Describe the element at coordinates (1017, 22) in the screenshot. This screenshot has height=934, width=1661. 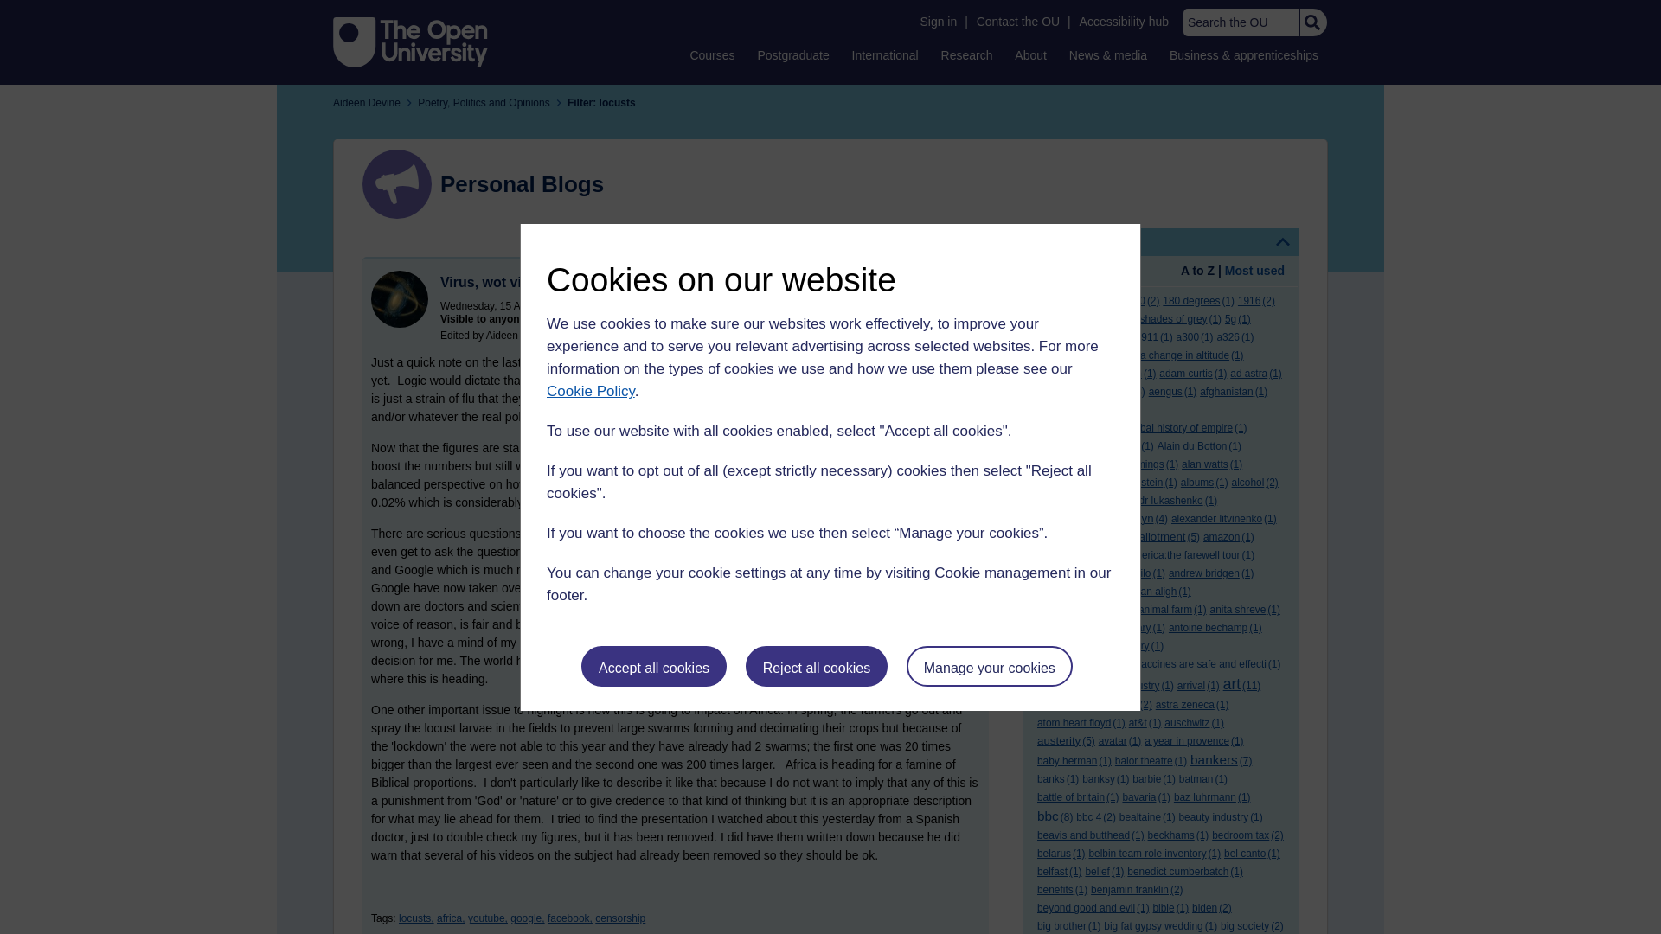
I see `Contact the OU` at that location.